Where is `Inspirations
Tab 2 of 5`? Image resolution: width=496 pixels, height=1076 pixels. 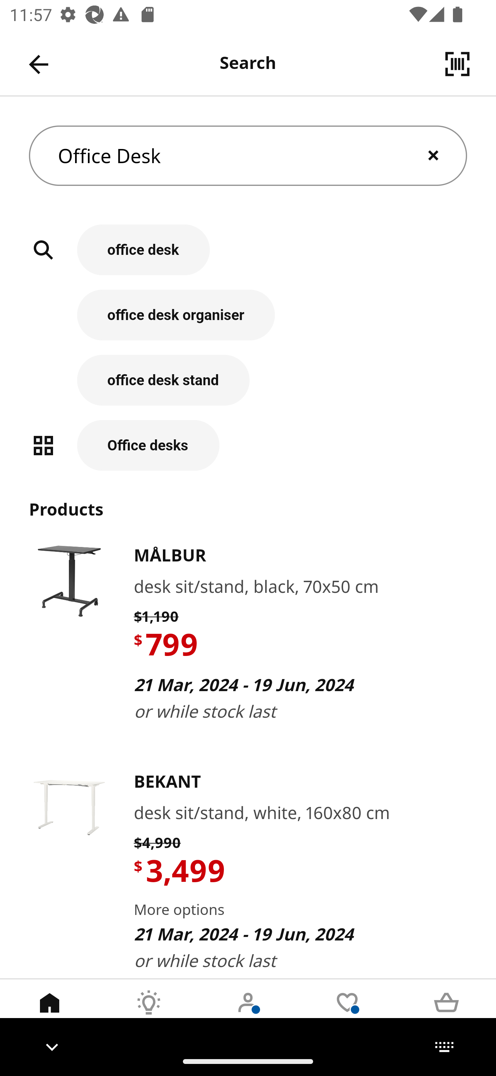
Inspirations
Tab 2 of 5 is located at coordinates (149, 1013).